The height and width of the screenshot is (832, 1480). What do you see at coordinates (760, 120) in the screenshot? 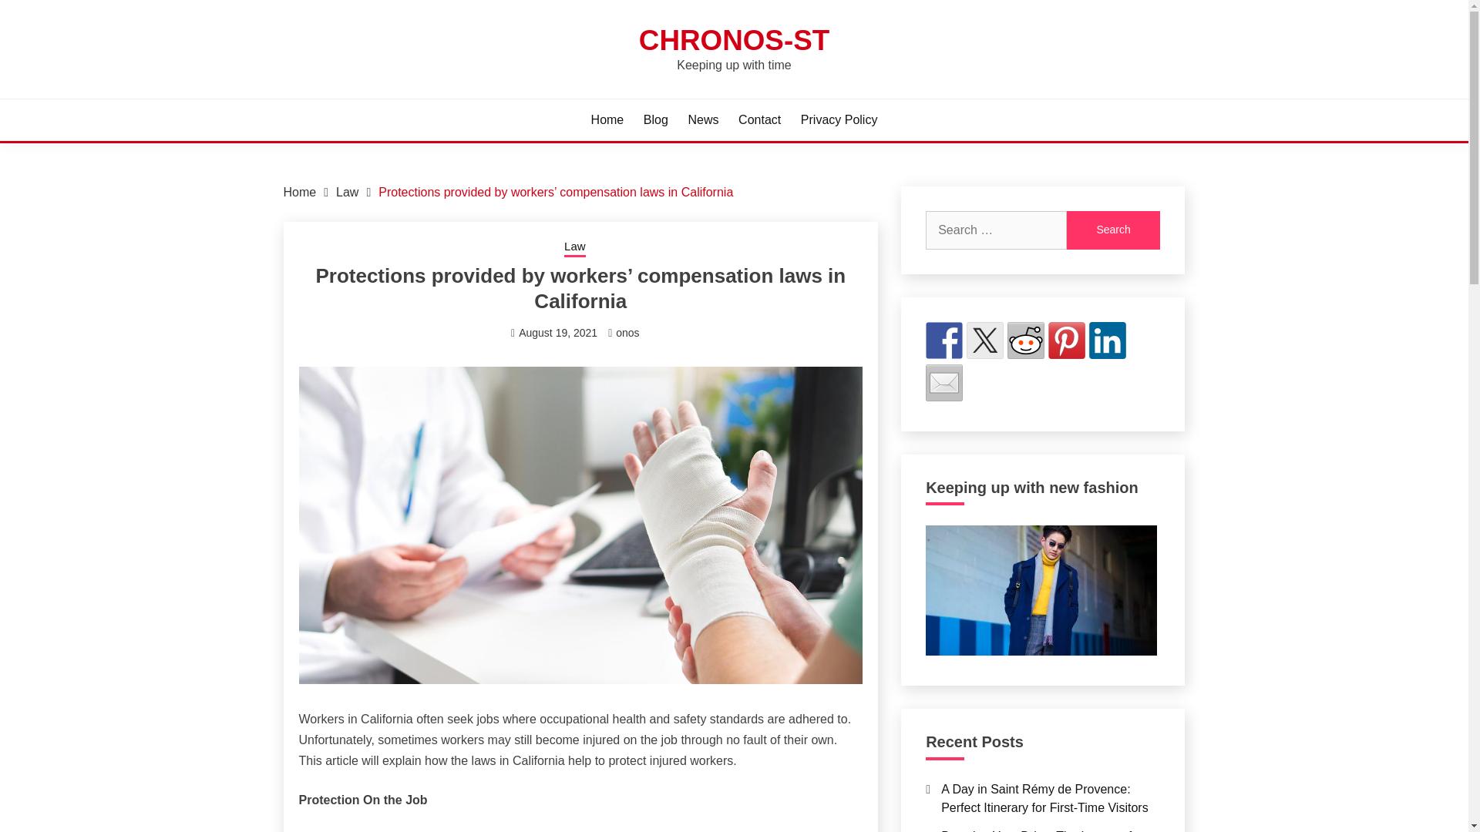
I see `Contact` at bounding box center [760, 120].